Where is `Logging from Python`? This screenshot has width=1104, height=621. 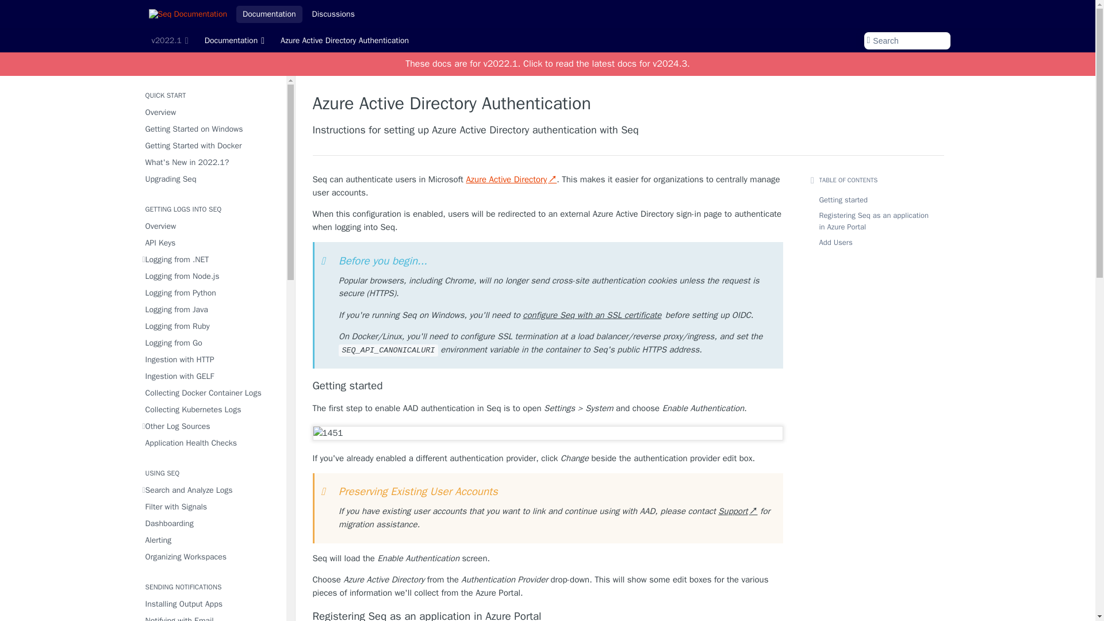 Logging from Python is located at coordinates (210, 292).